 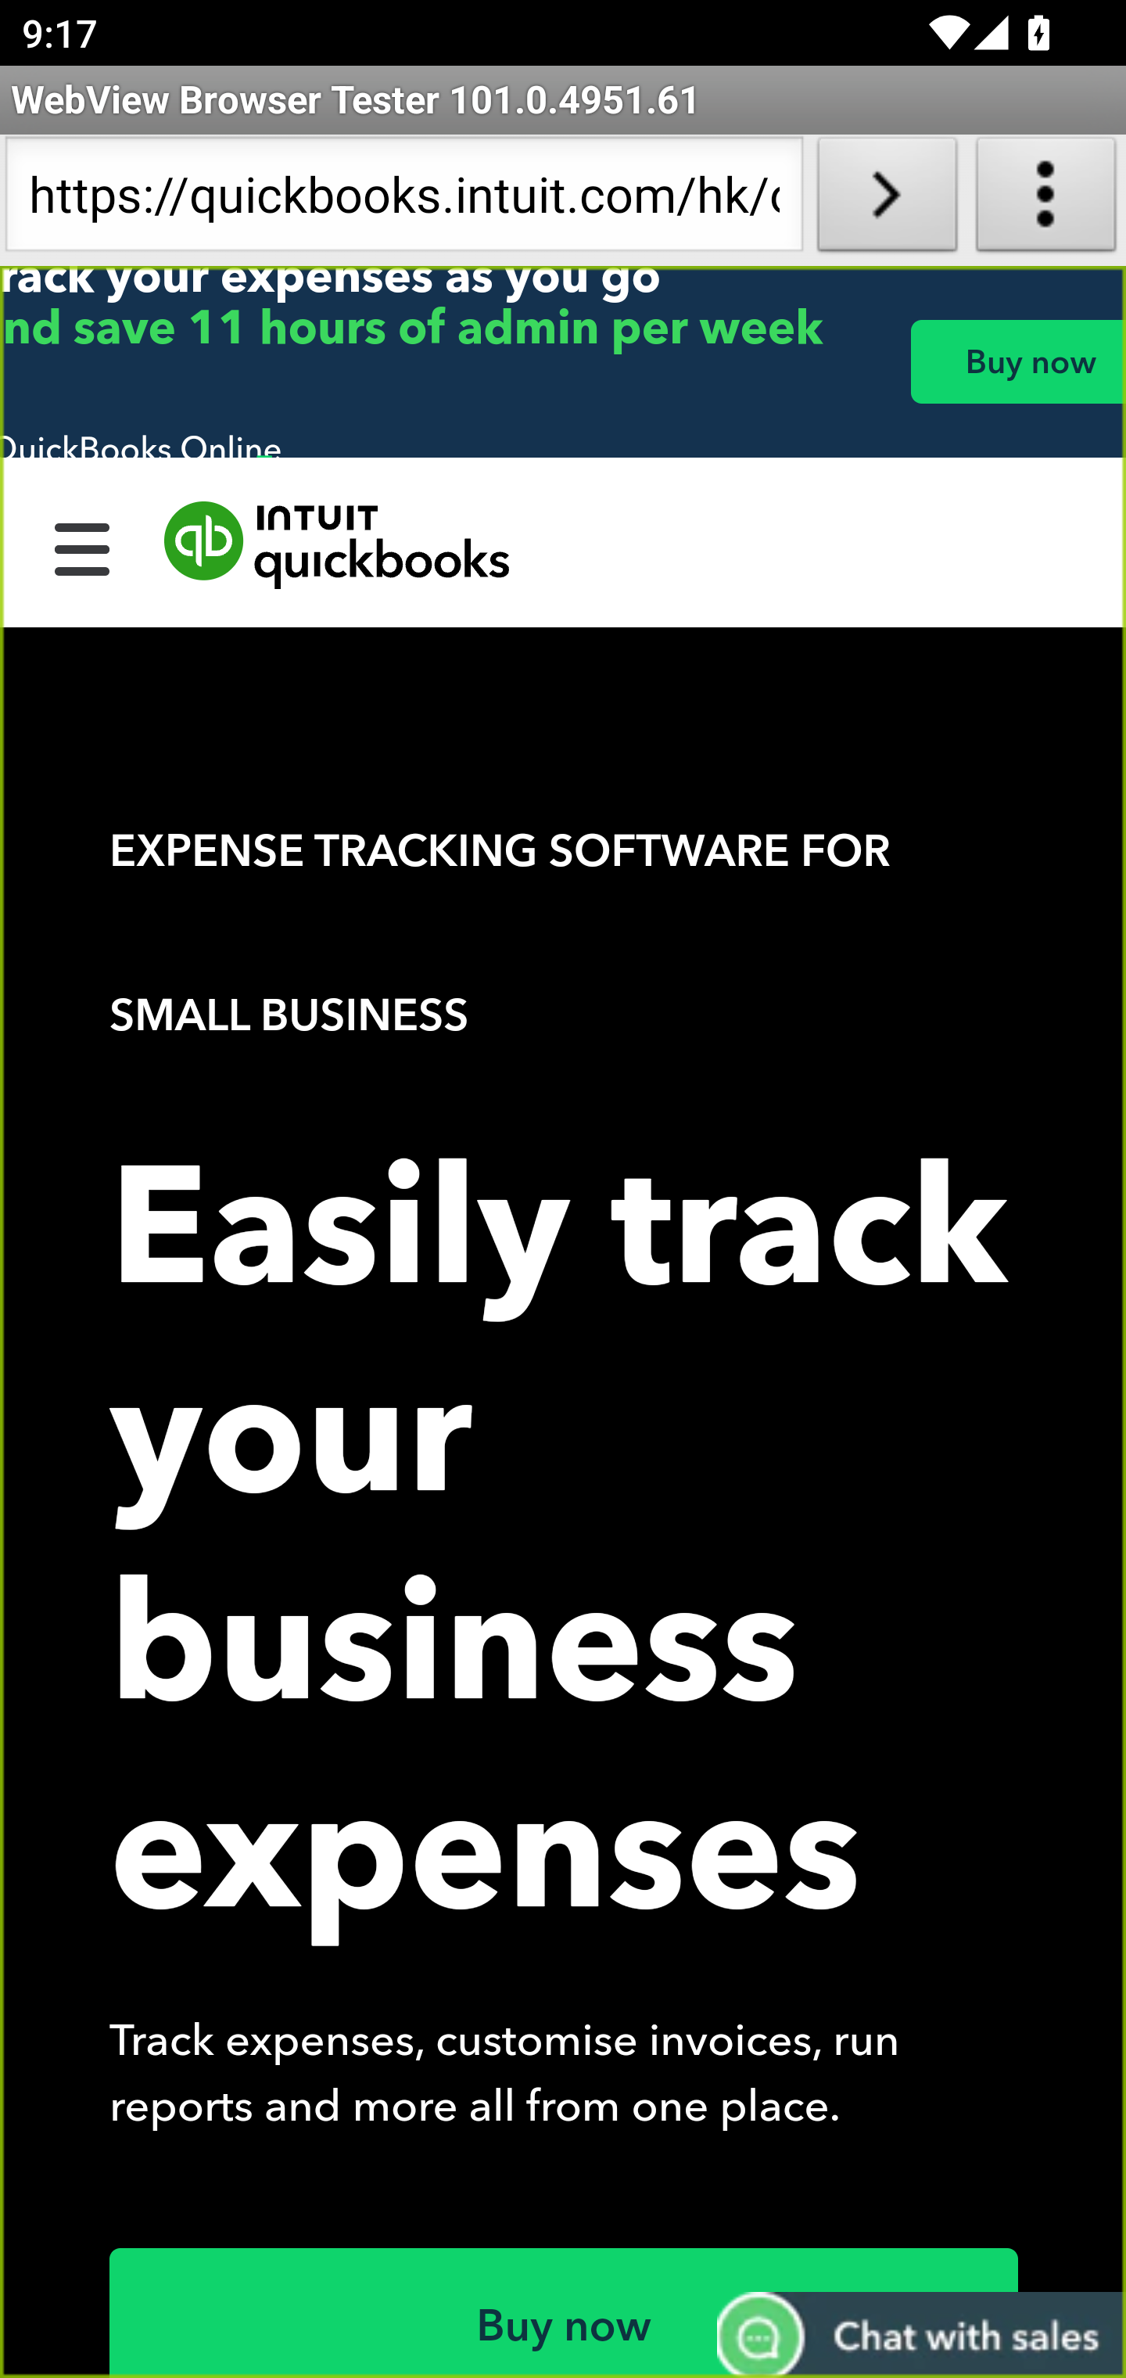 What do you see at coordinates (565, 2312) in the screenshot?
I see `Buy now` at bounding box center [565, 2312].